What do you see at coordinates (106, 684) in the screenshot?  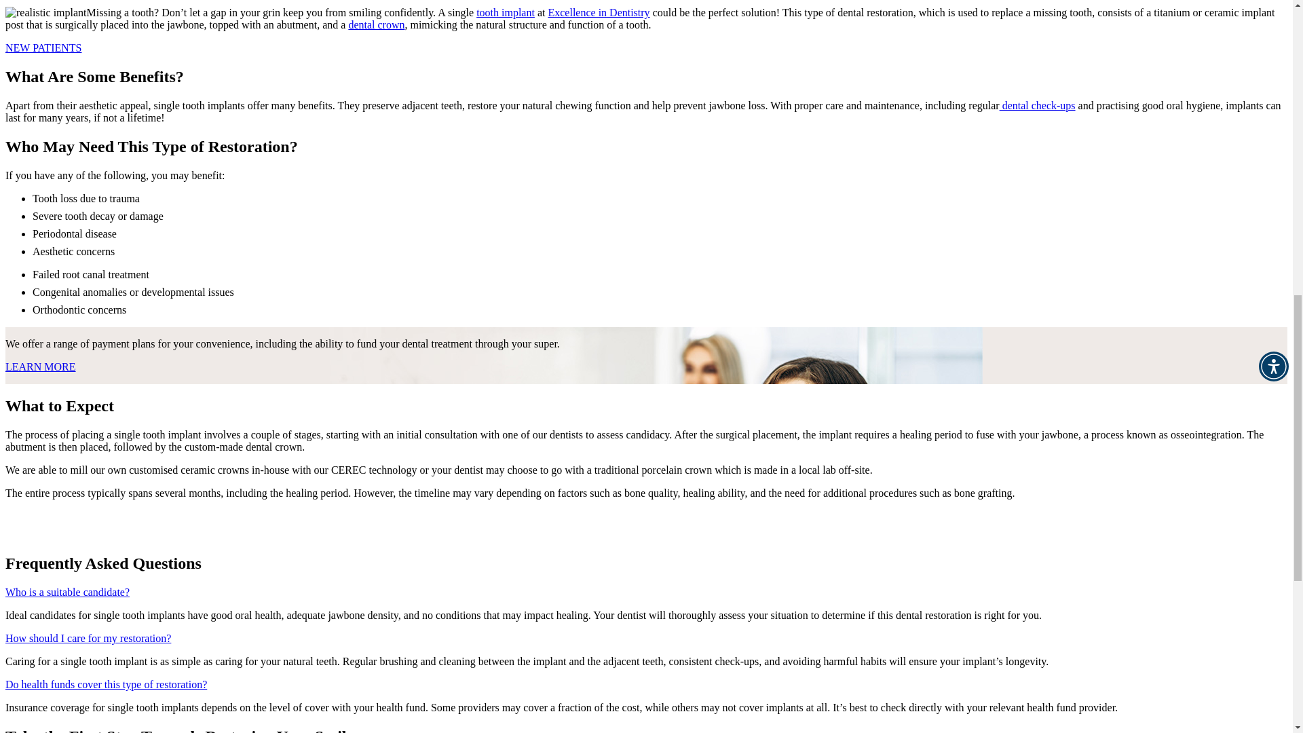 I see `Do health funds cover this type of restoration?` at bounding box center [106, 684].